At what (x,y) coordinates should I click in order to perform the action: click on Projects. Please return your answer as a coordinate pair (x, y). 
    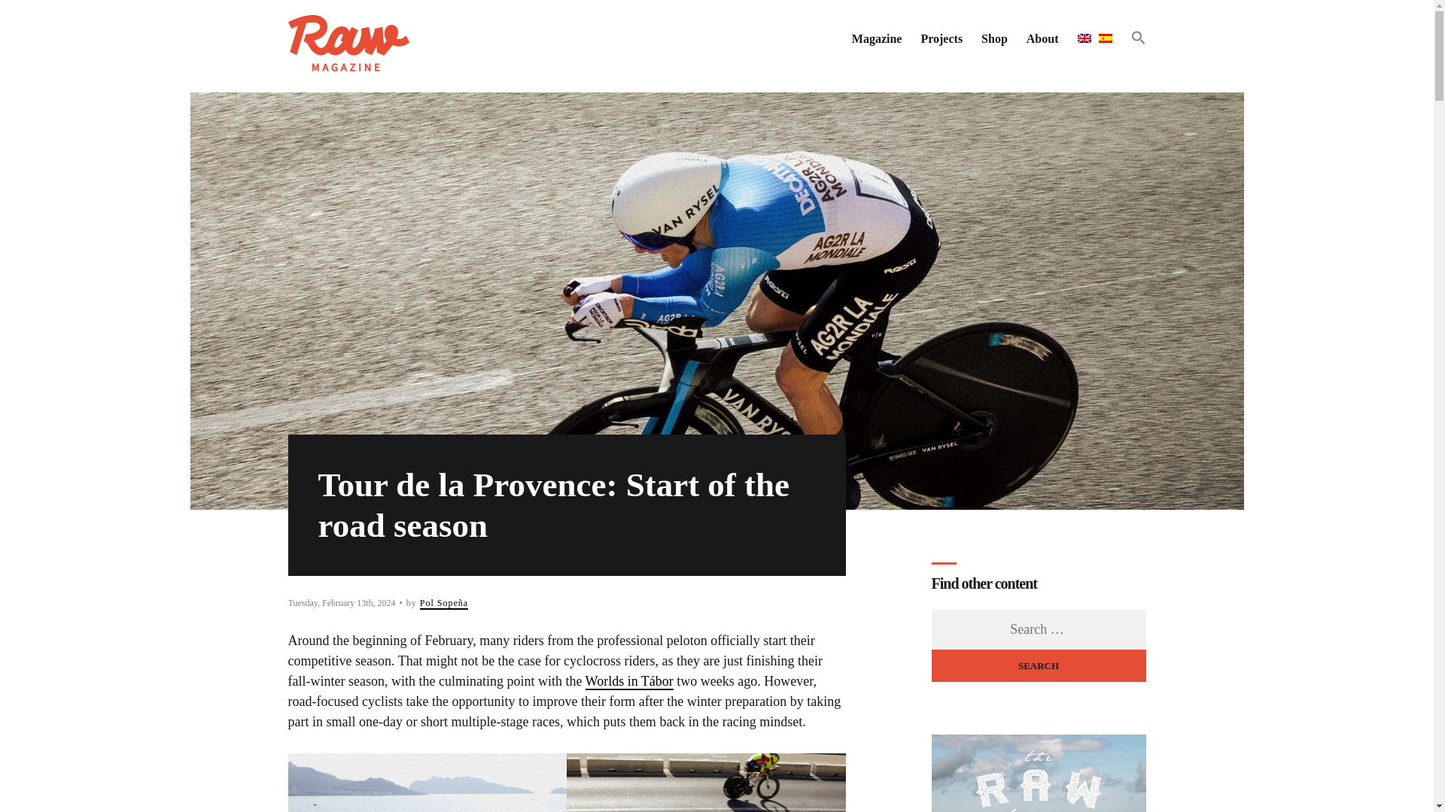
    Looking at the image, I should click on (941, 38).